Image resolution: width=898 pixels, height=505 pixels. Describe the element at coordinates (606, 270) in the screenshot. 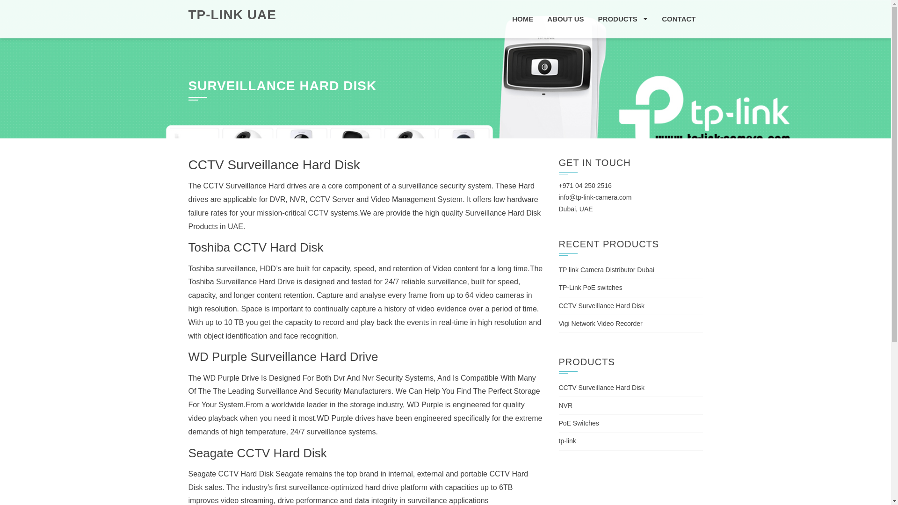

I see `TP link Camera Distributor Dubai` at that location.